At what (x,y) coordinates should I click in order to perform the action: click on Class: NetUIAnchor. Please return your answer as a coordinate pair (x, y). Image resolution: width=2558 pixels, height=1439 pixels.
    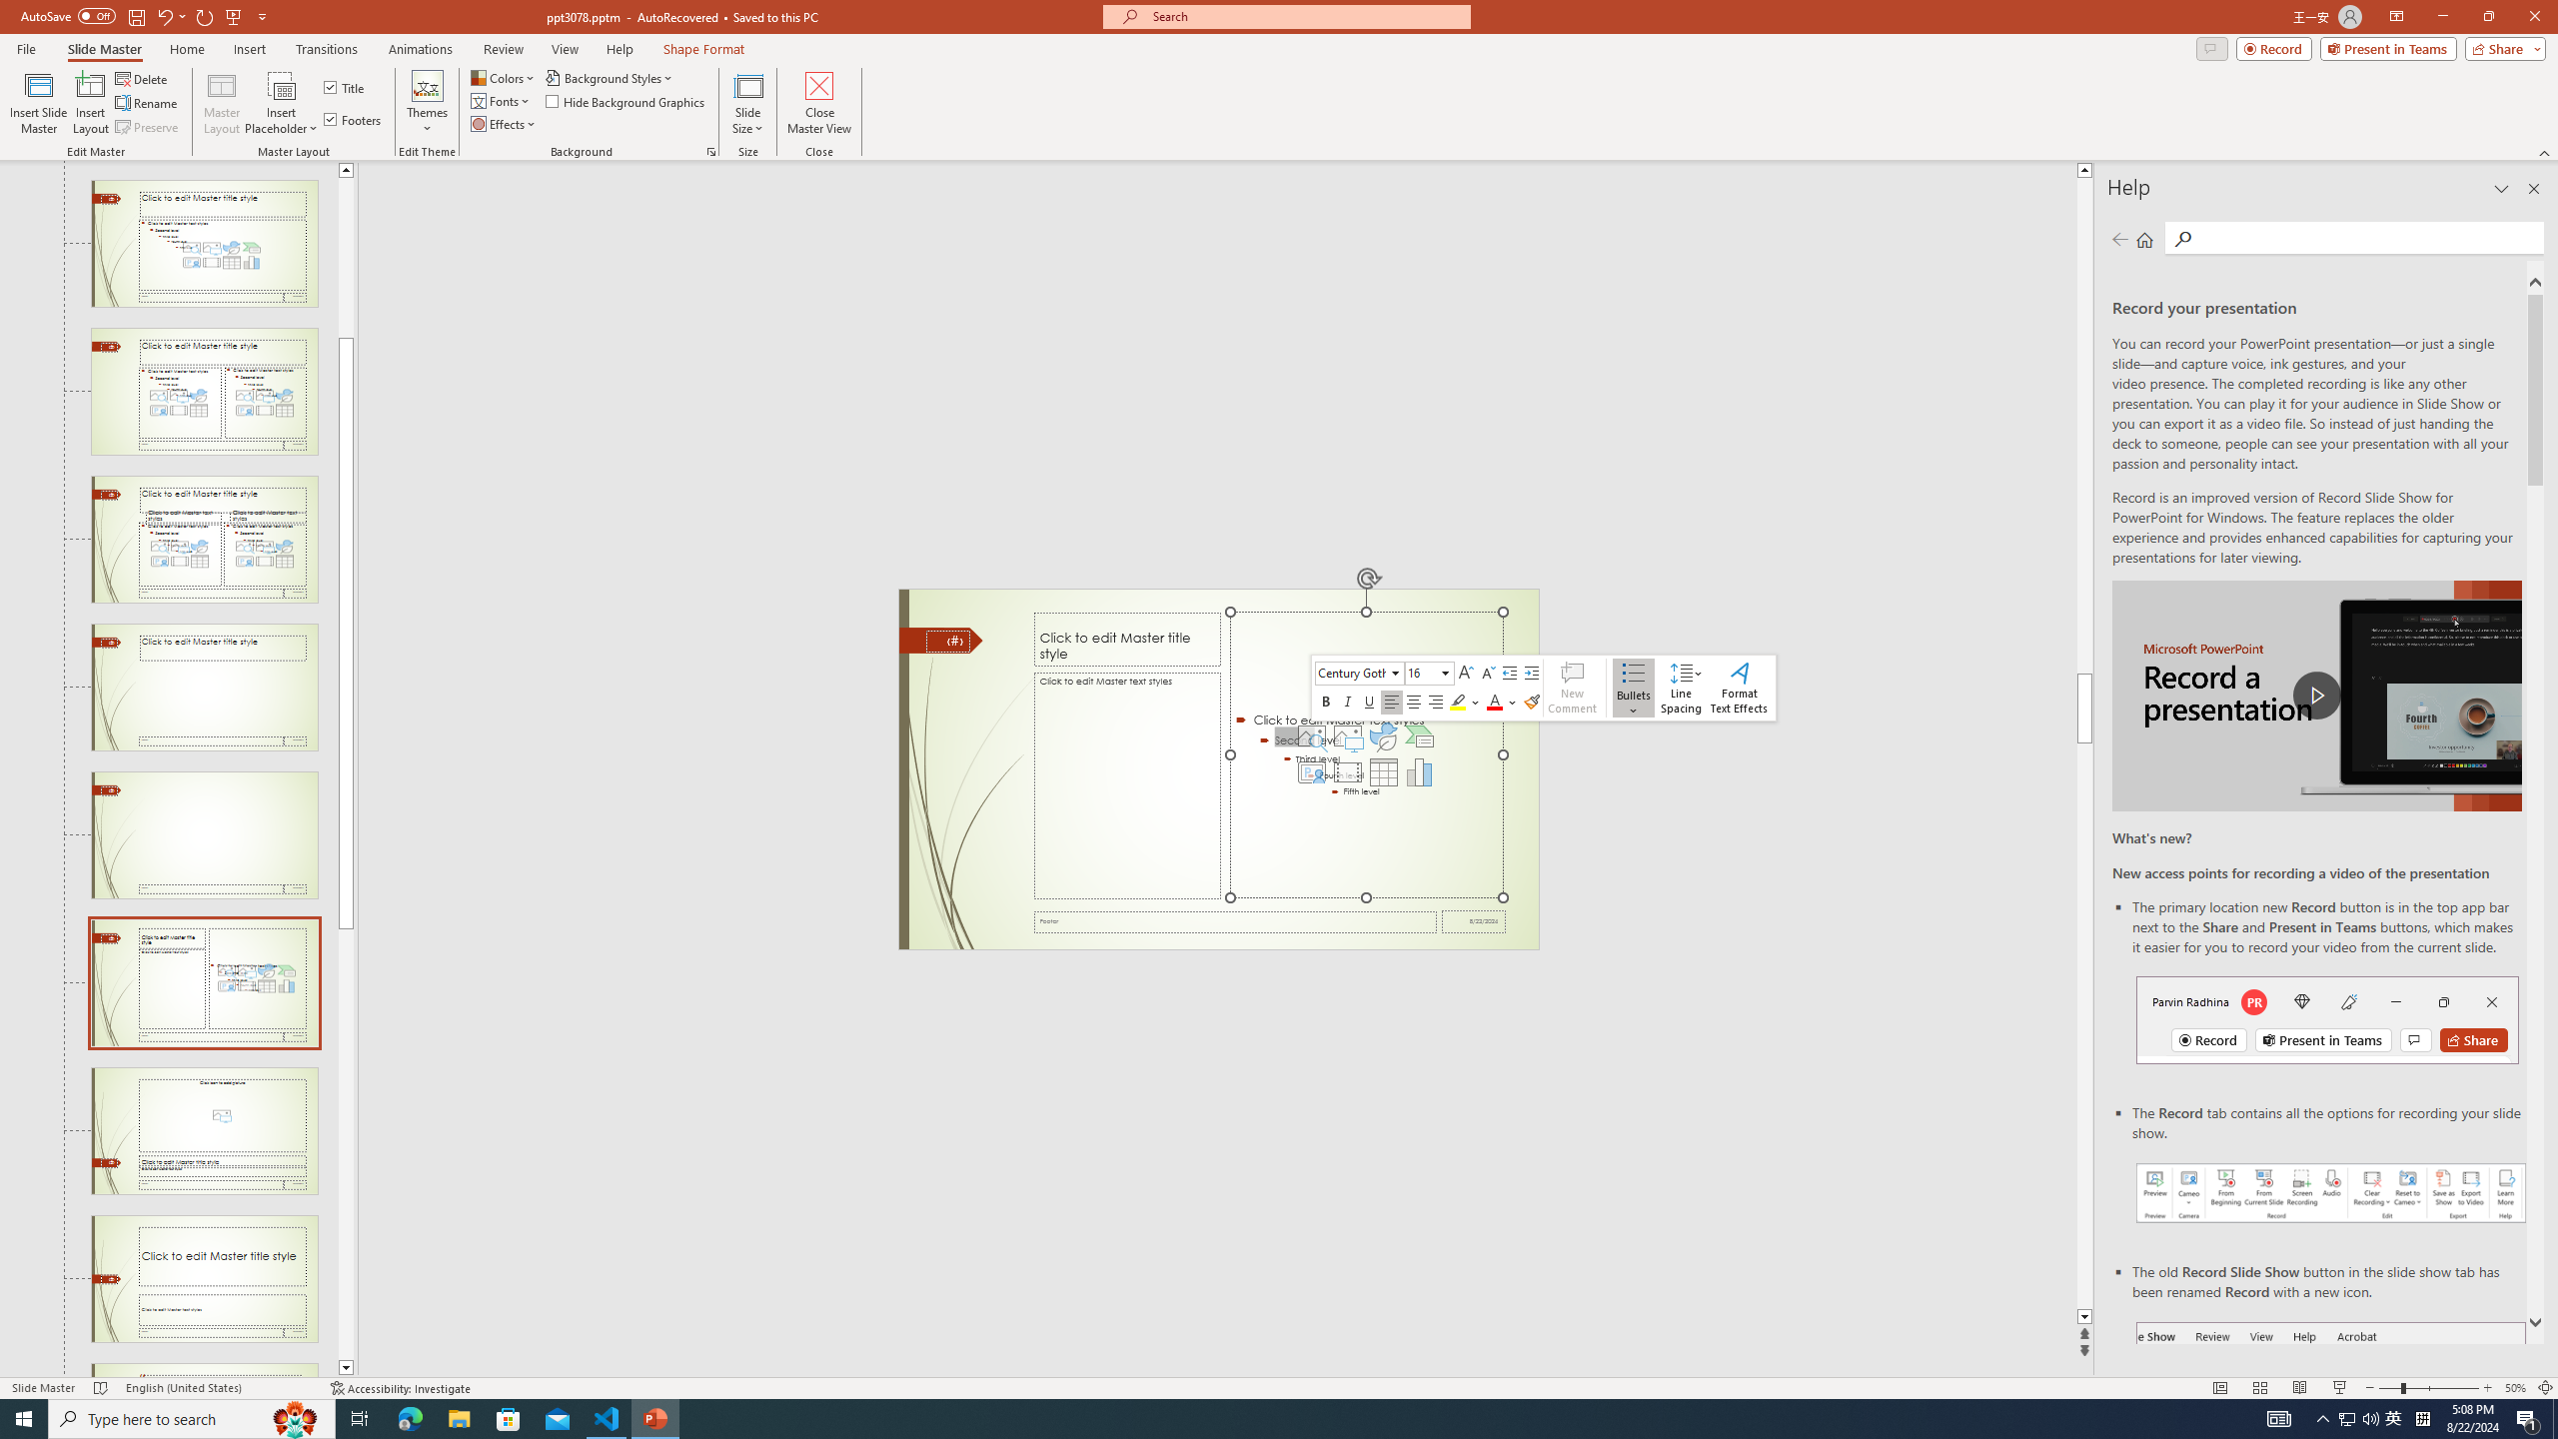
    Looking at the image, I should click on (1681, 688).